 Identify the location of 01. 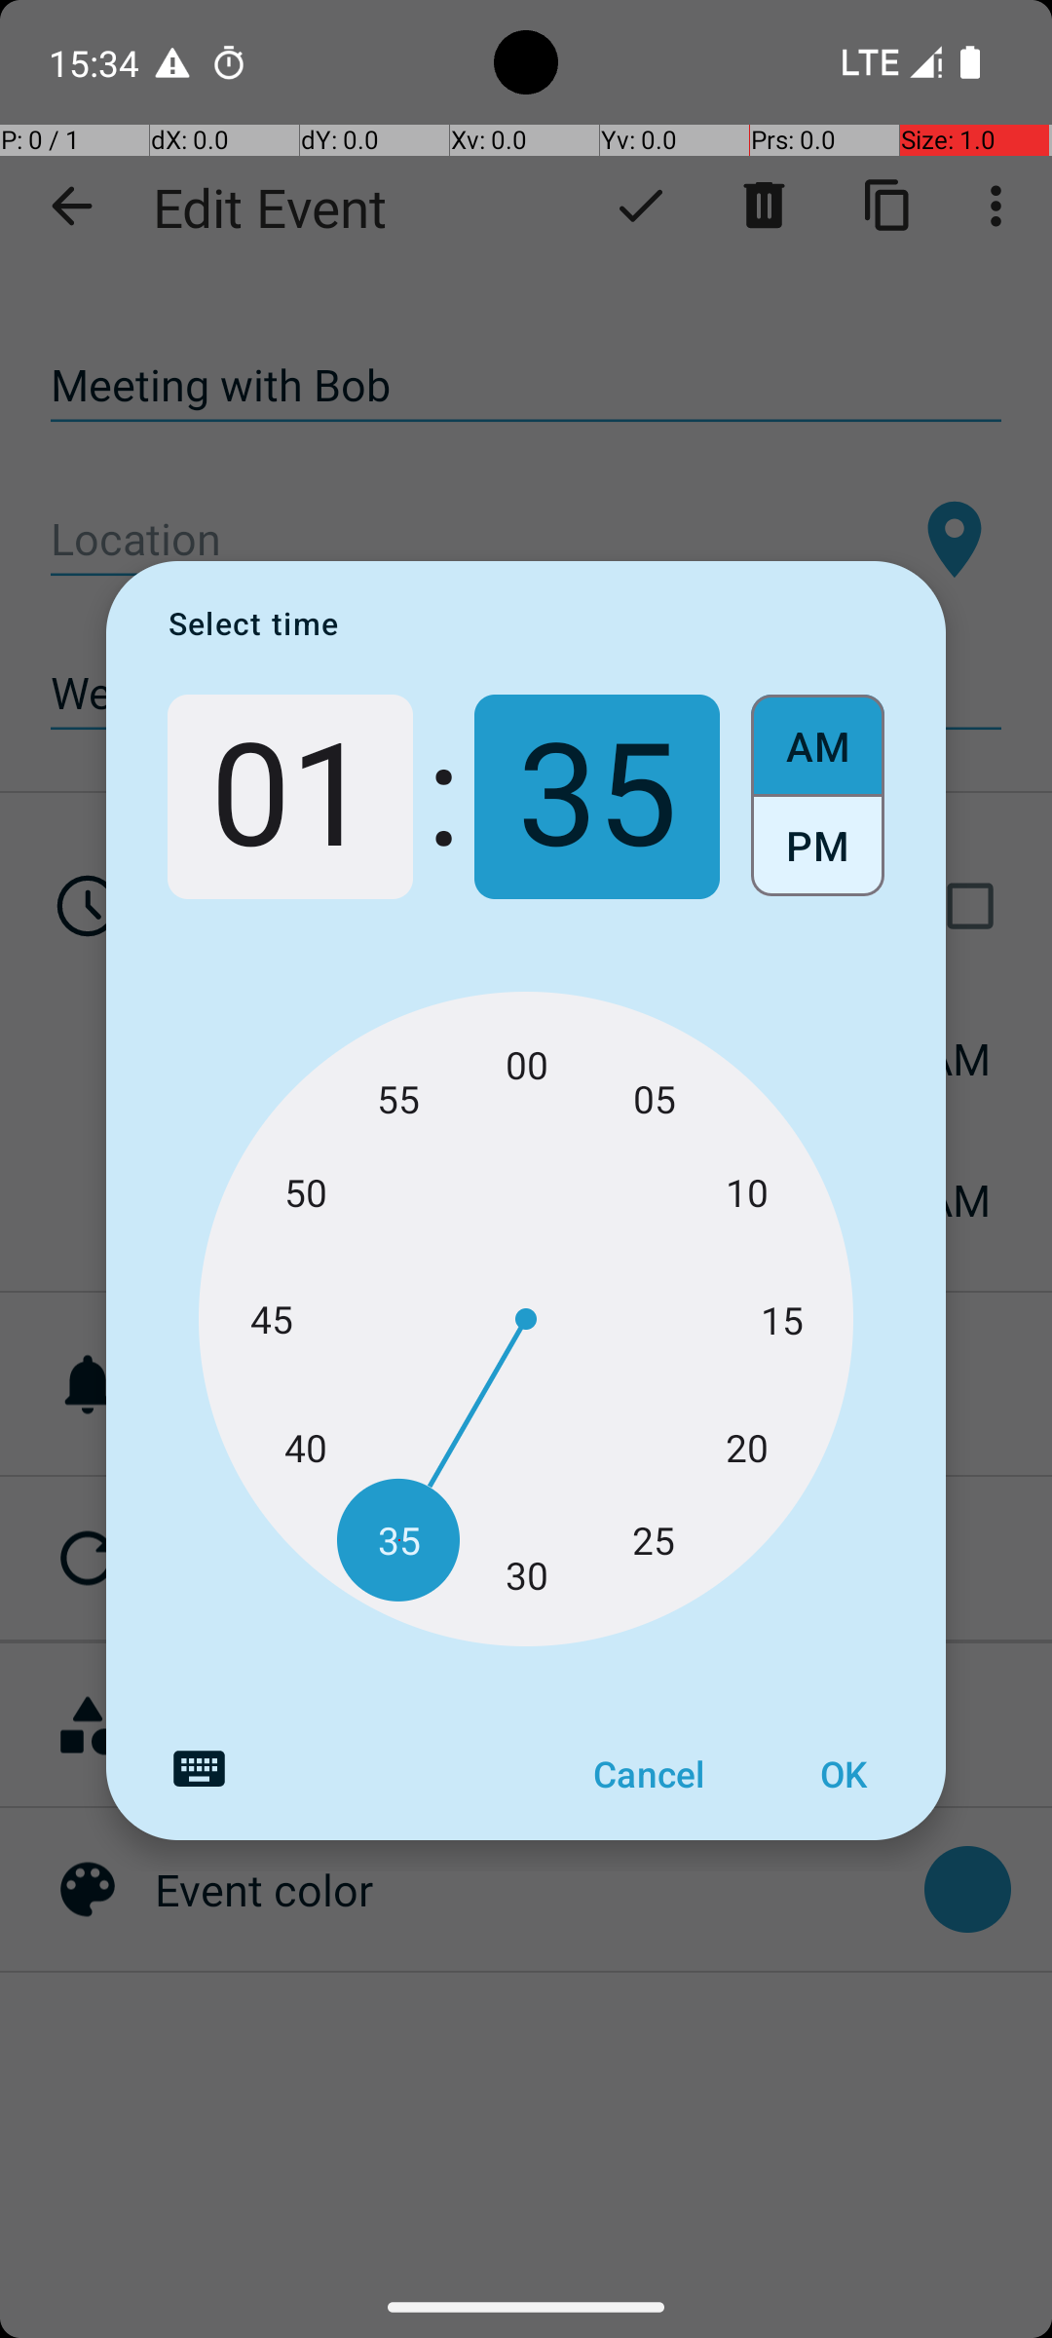
(290, 797).